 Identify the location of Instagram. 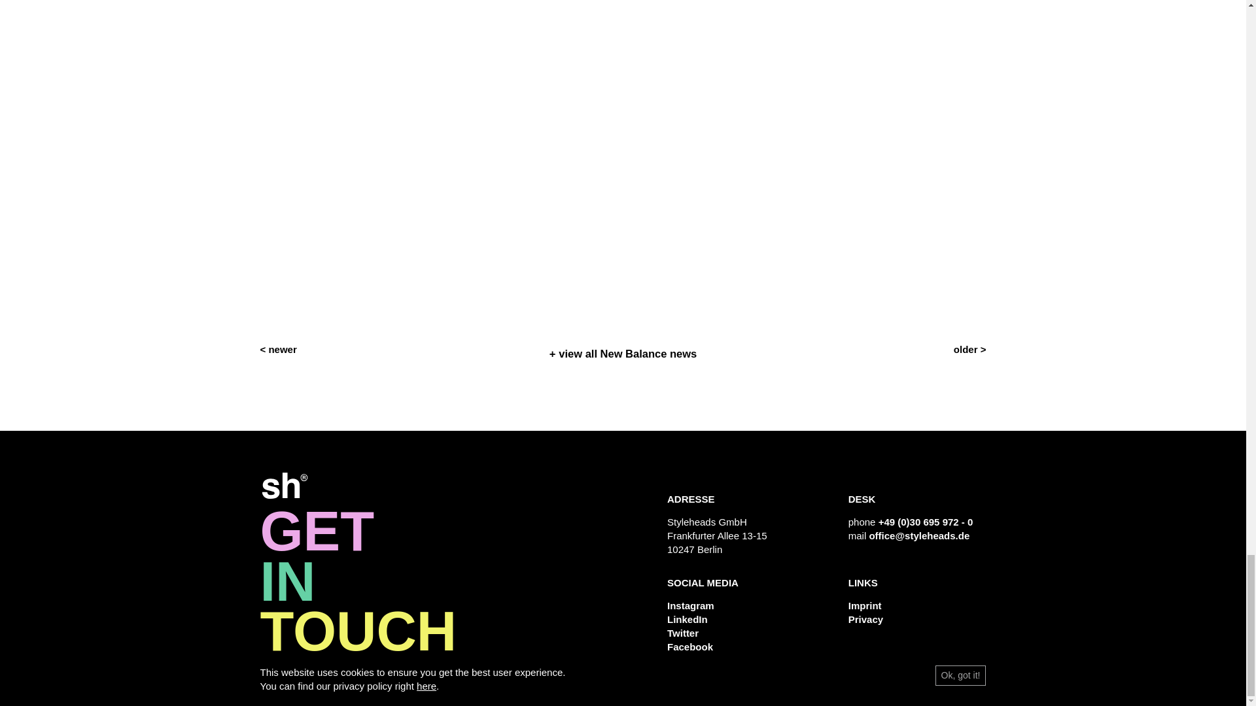
(691, 605).